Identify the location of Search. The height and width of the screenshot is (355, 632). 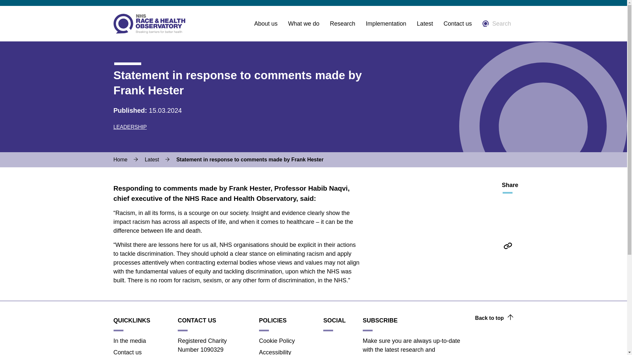
(496, 24).